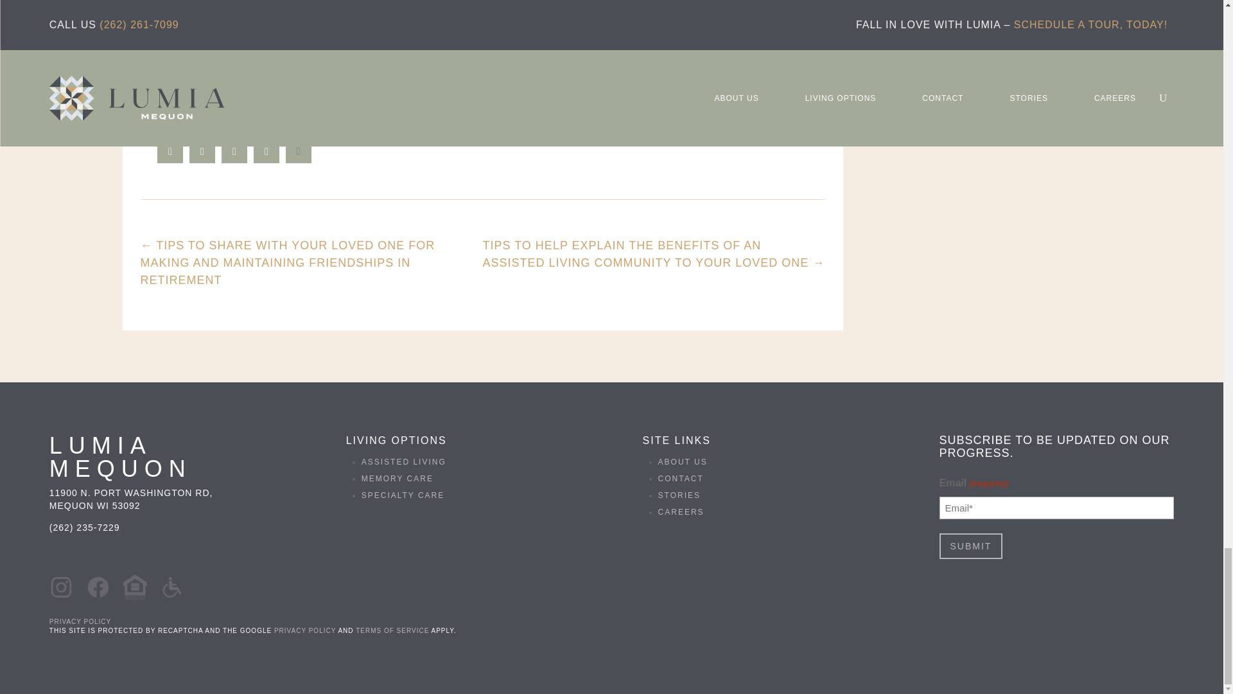 The height and width of the screenshot is (694, 1233). What do you see at coordinates (98, 587) in the screenshot?
I see `icon-facebook` at bounding box center [98, 587].